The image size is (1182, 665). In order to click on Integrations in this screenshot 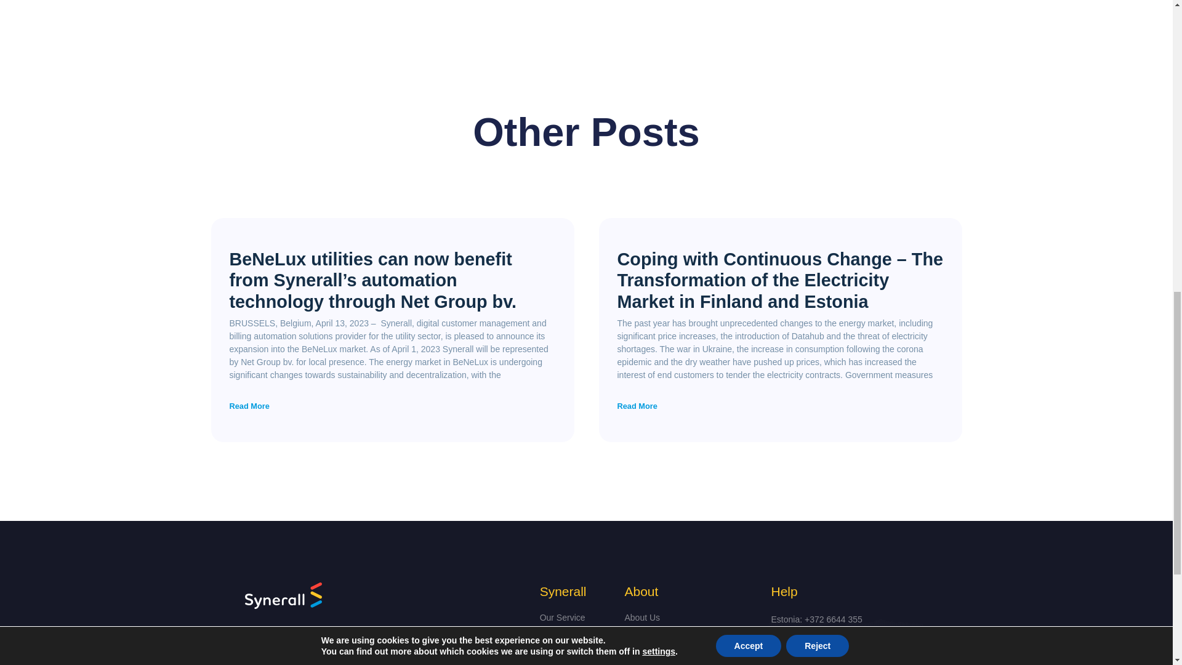, I will do `click(576, 637)`.